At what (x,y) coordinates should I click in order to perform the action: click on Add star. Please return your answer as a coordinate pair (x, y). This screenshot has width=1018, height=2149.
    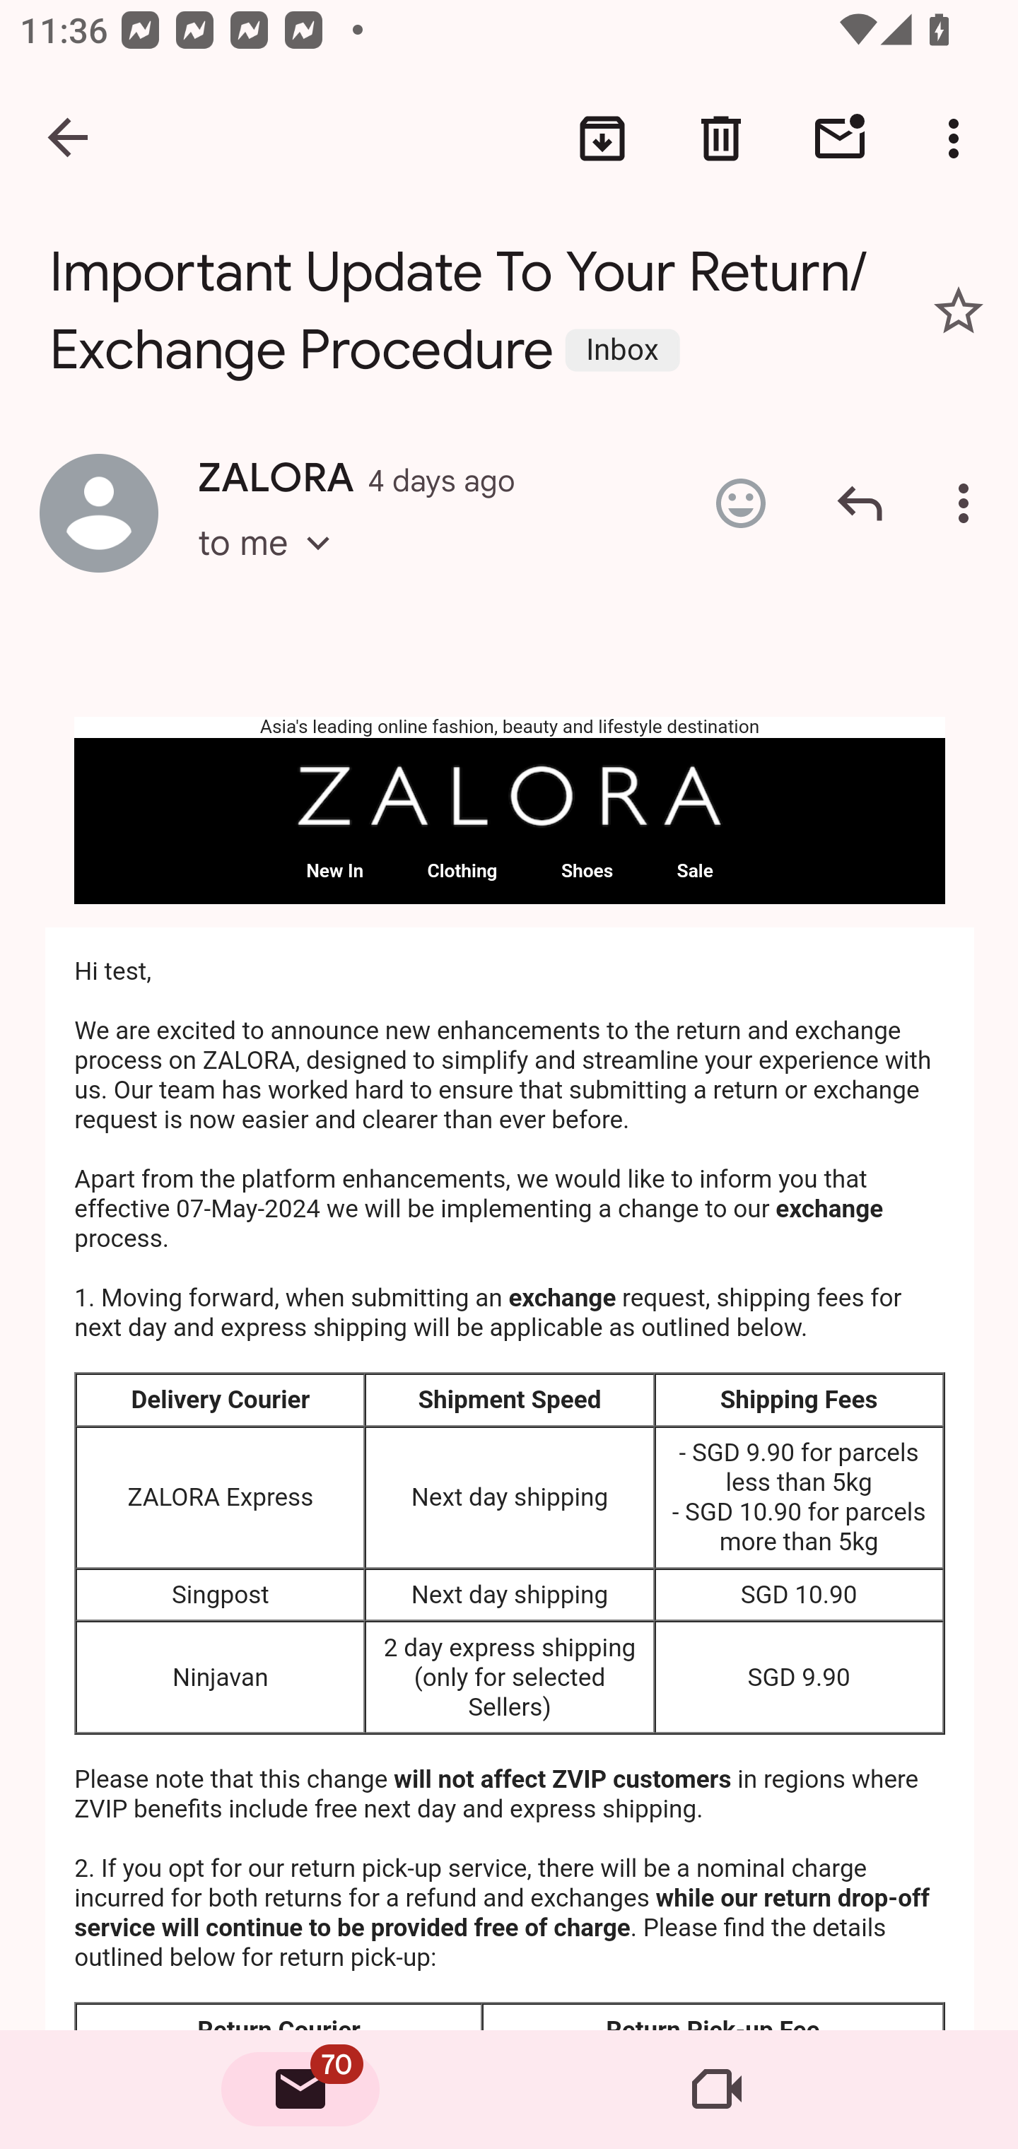
    Looking at the image, I should click on (959, 310).